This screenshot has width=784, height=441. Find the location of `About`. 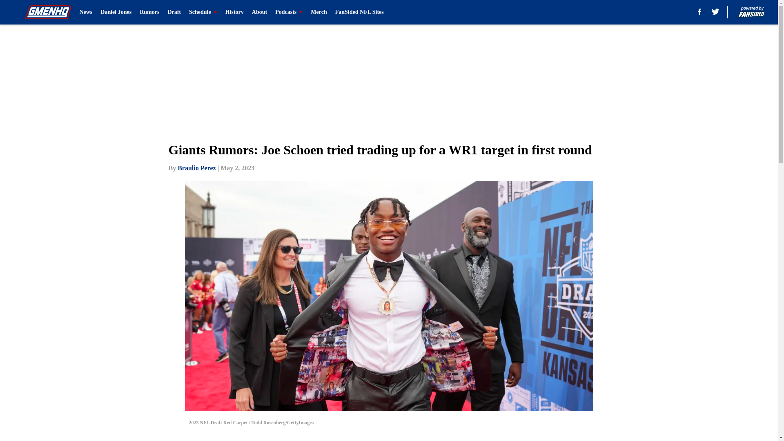

About is located at coordinates (259, 12).